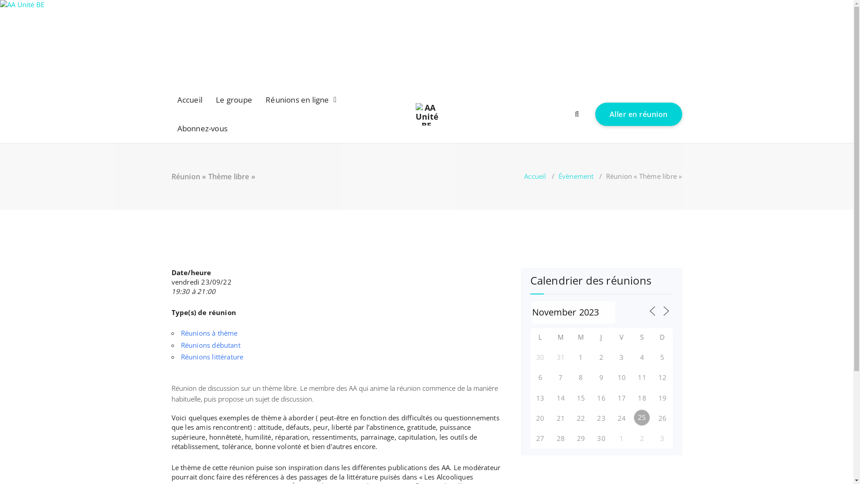 The height and width of the screenshot is (484, 860). I want to click on 13, so click(540, 397).